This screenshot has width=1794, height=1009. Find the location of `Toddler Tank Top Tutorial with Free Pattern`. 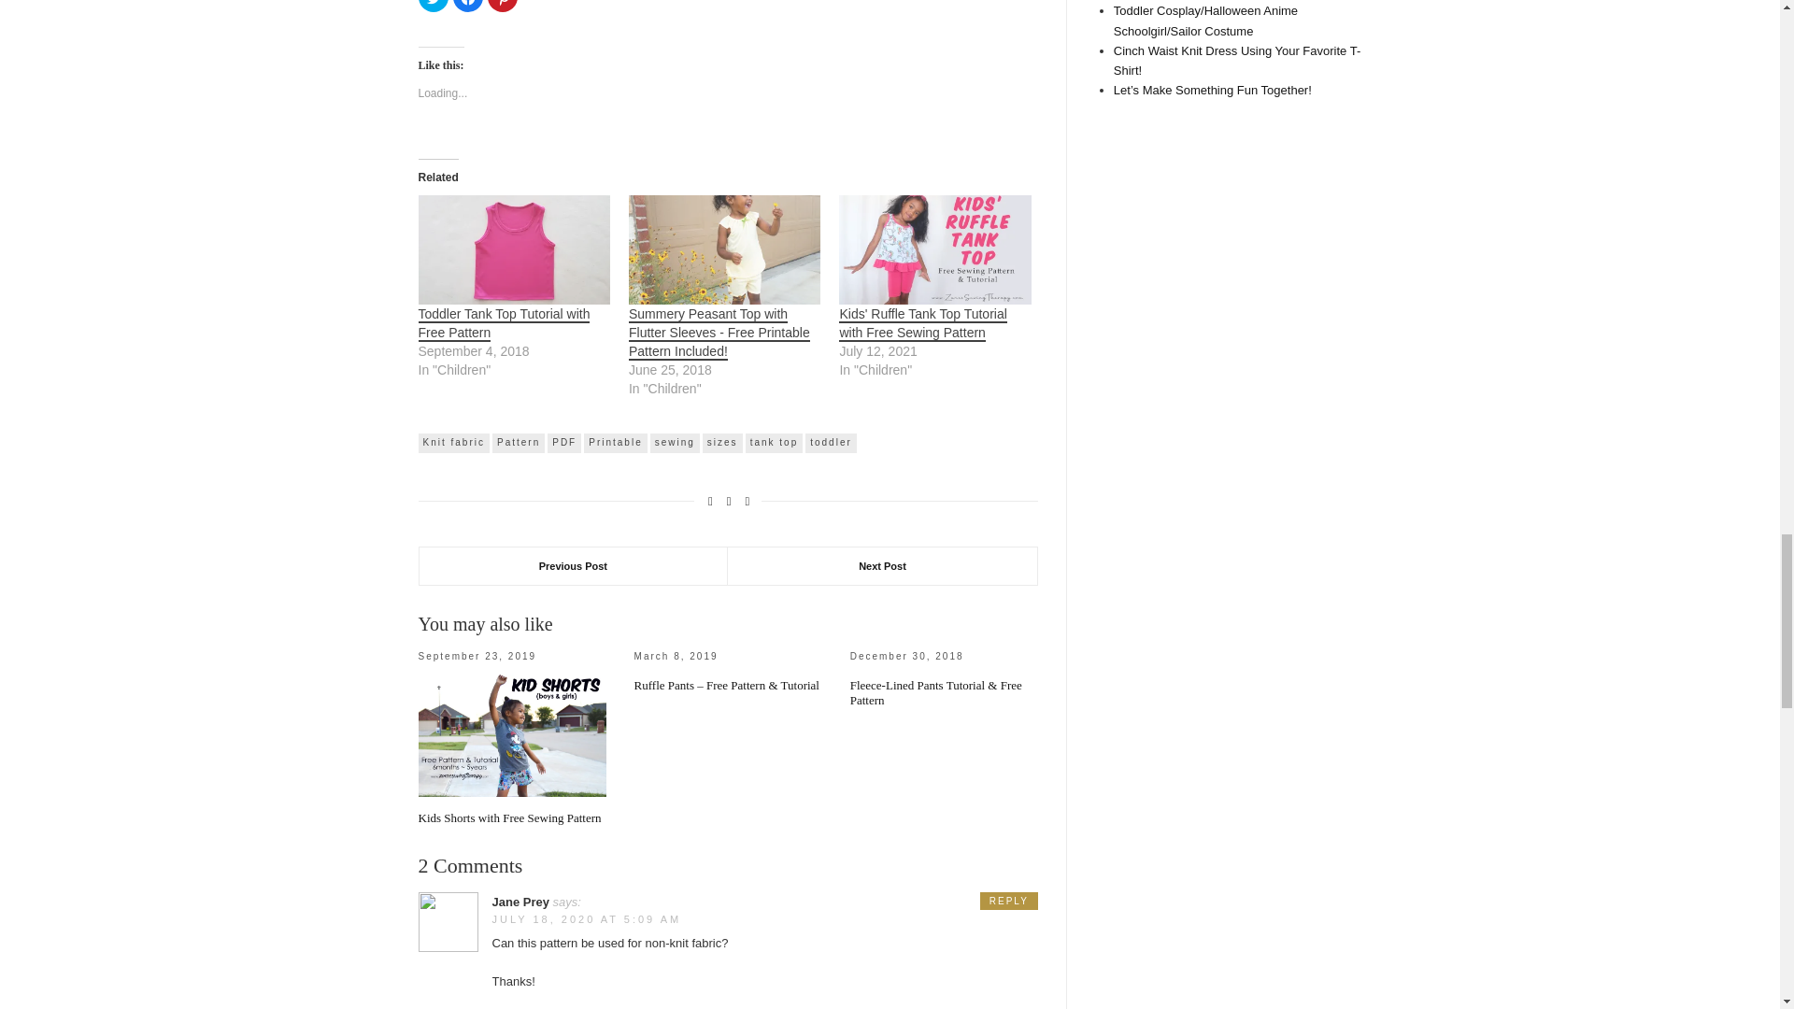

Toddler Tank Top Tutorial with Free Pattern is located at coordinates (504, 324).